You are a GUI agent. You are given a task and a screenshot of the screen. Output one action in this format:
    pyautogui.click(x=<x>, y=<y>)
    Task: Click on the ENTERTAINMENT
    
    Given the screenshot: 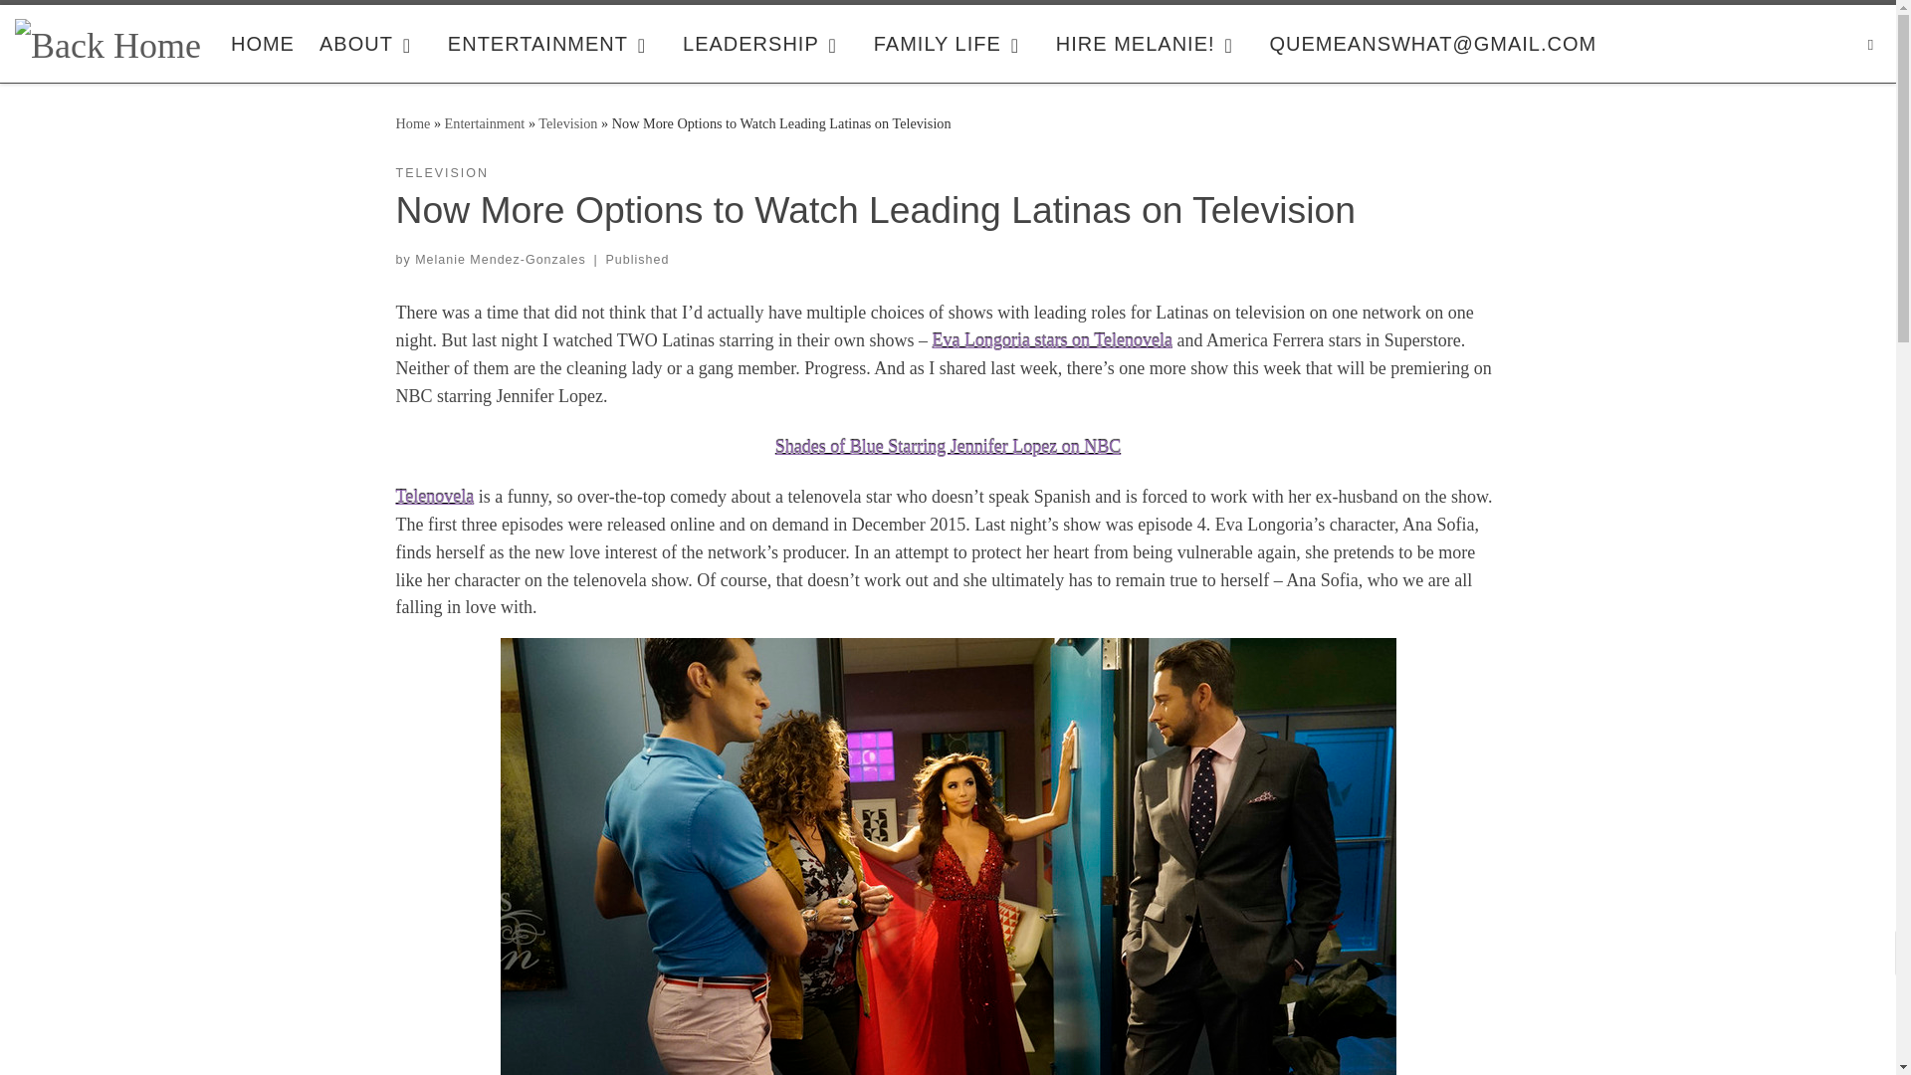 What is the action you would take?
    pyautogui.click(x=553, y=43)
    